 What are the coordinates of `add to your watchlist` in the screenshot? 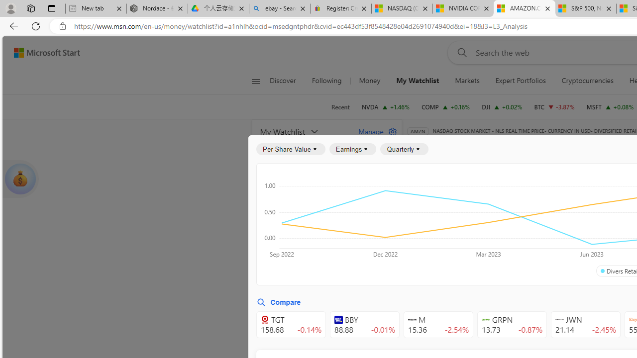 It's located at (391, 338).